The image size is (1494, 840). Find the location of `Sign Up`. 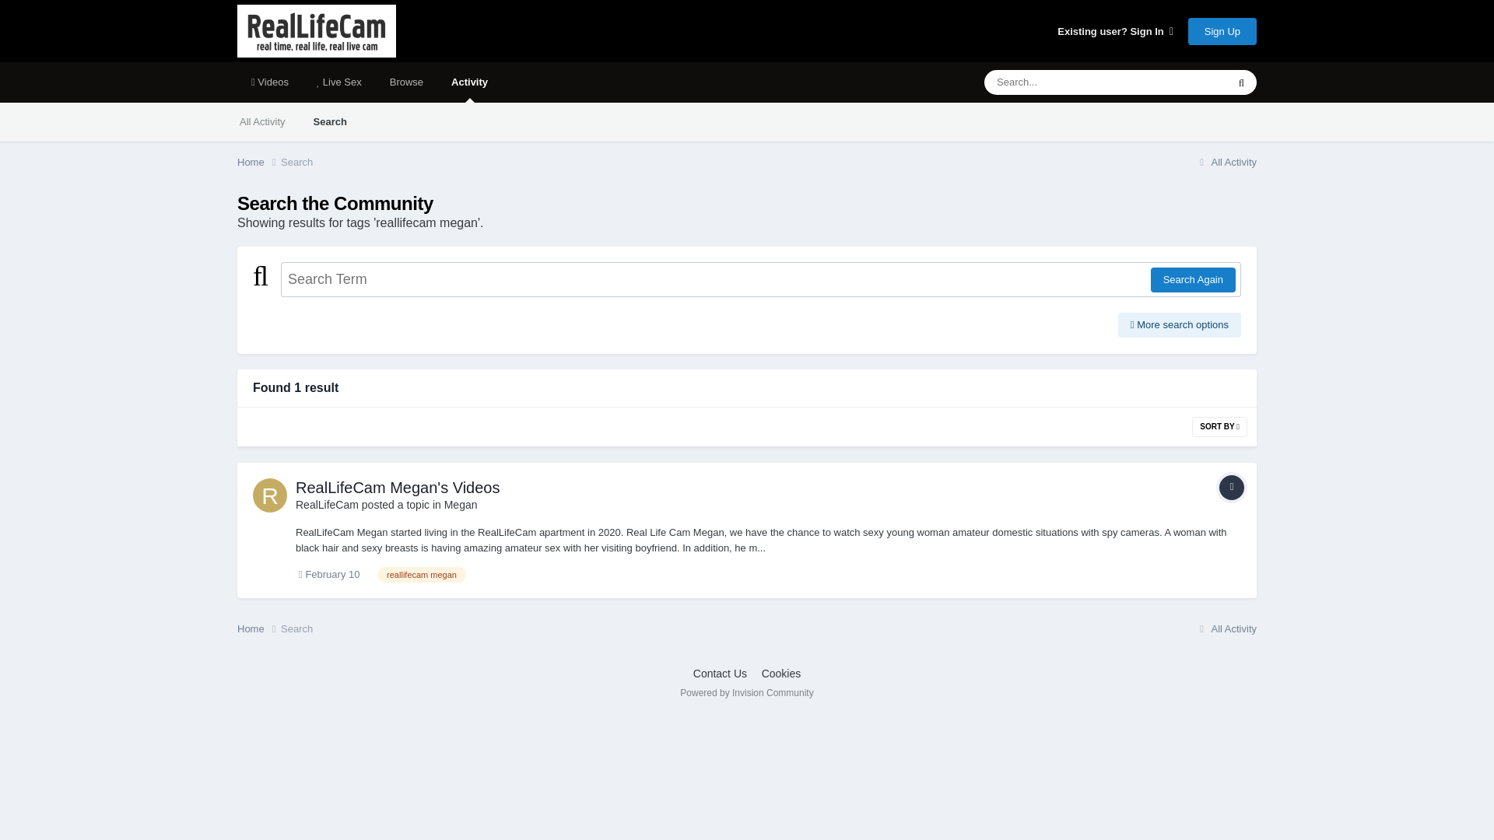

Sign Up is located at coordinates (1222, 30).